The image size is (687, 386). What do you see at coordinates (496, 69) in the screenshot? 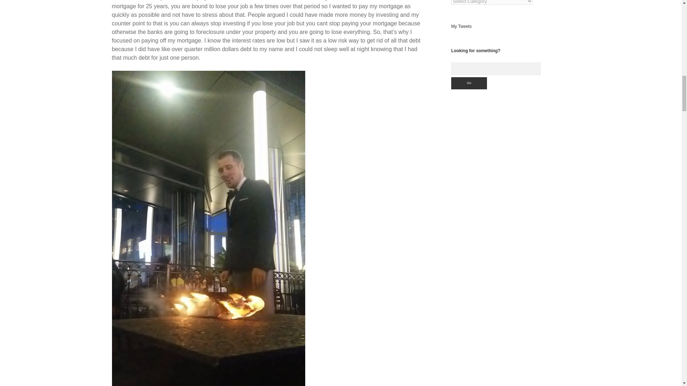
I see `Search for:` at bounding box center [496, 69].